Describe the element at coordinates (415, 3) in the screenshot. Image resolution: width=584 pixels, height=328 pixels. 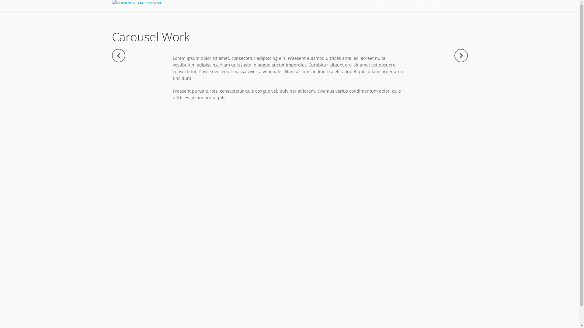
I see `SERVICES` at that location.